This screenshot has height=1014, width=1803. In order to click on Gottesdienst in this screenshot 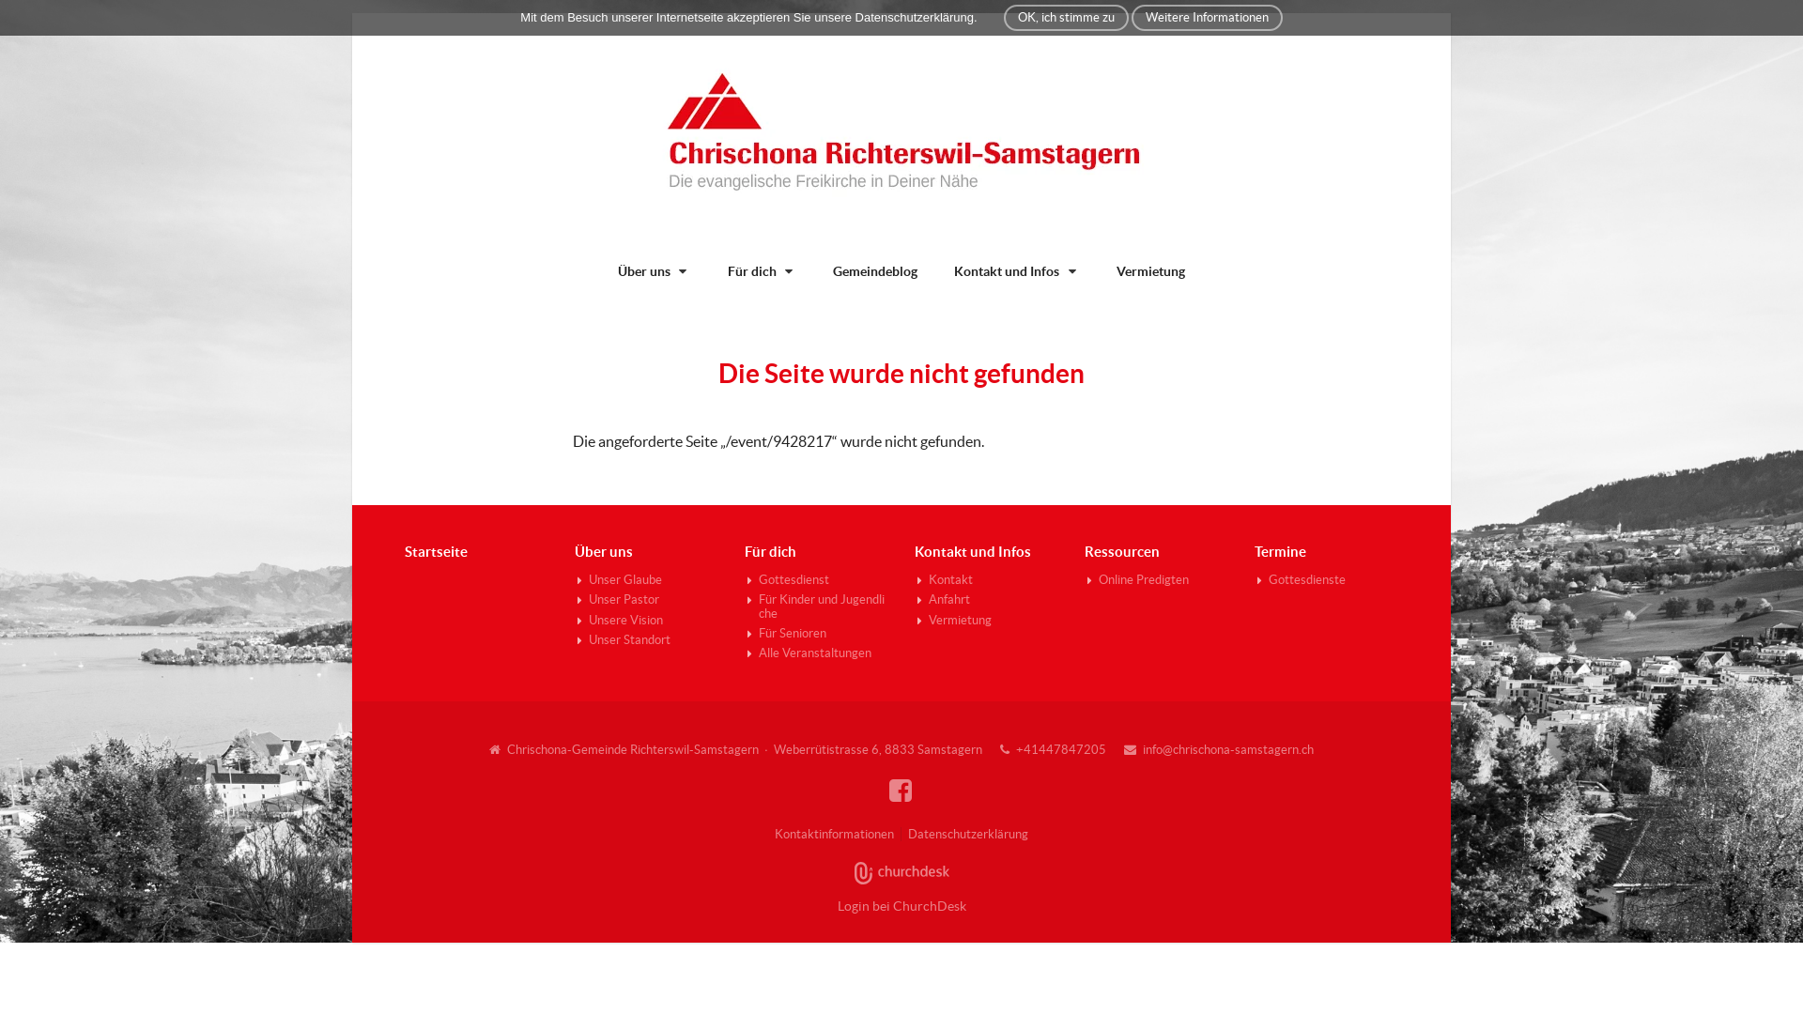, I will do `click(817, 582)`.